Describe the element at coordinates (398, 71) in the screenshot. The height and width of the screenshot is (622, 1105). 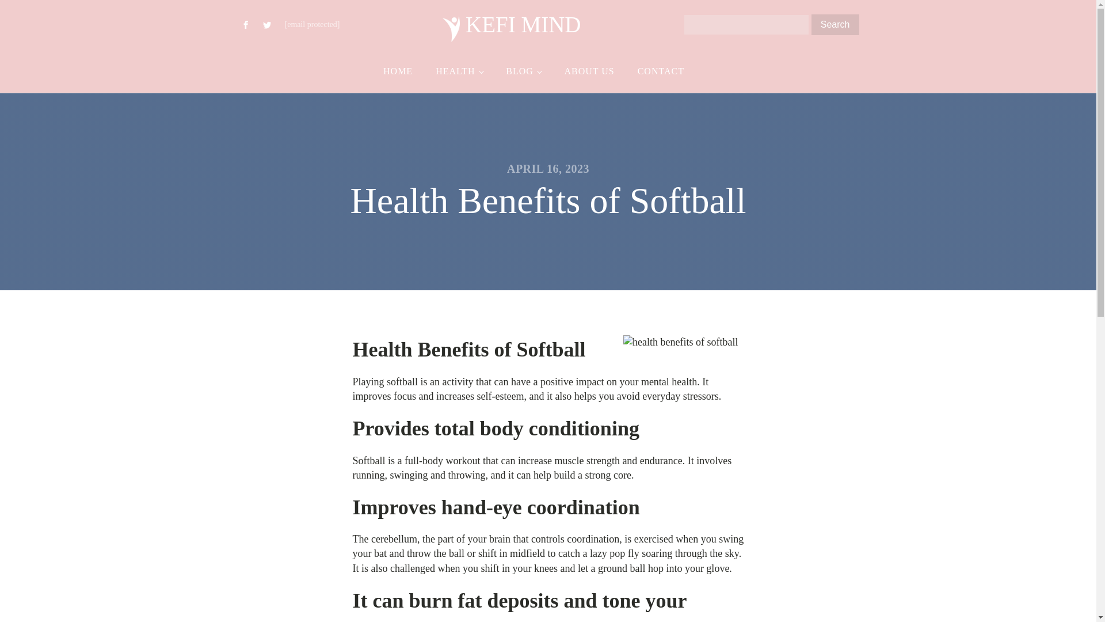
I see `HOME` at that location.